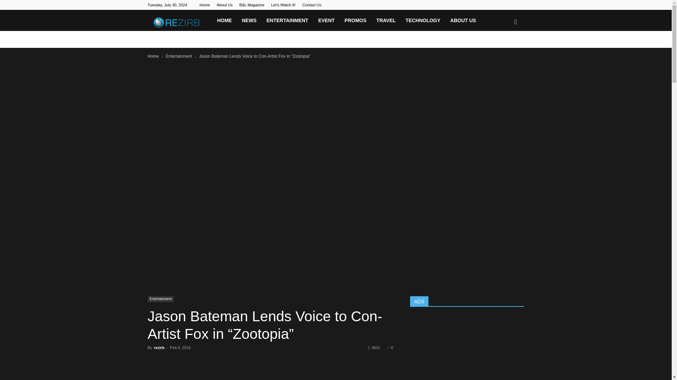 The height and width of the screenshot is (380, 677). Describe the element at coordinates (495, 5) in the screenshot. I see `Instagram` at that location.